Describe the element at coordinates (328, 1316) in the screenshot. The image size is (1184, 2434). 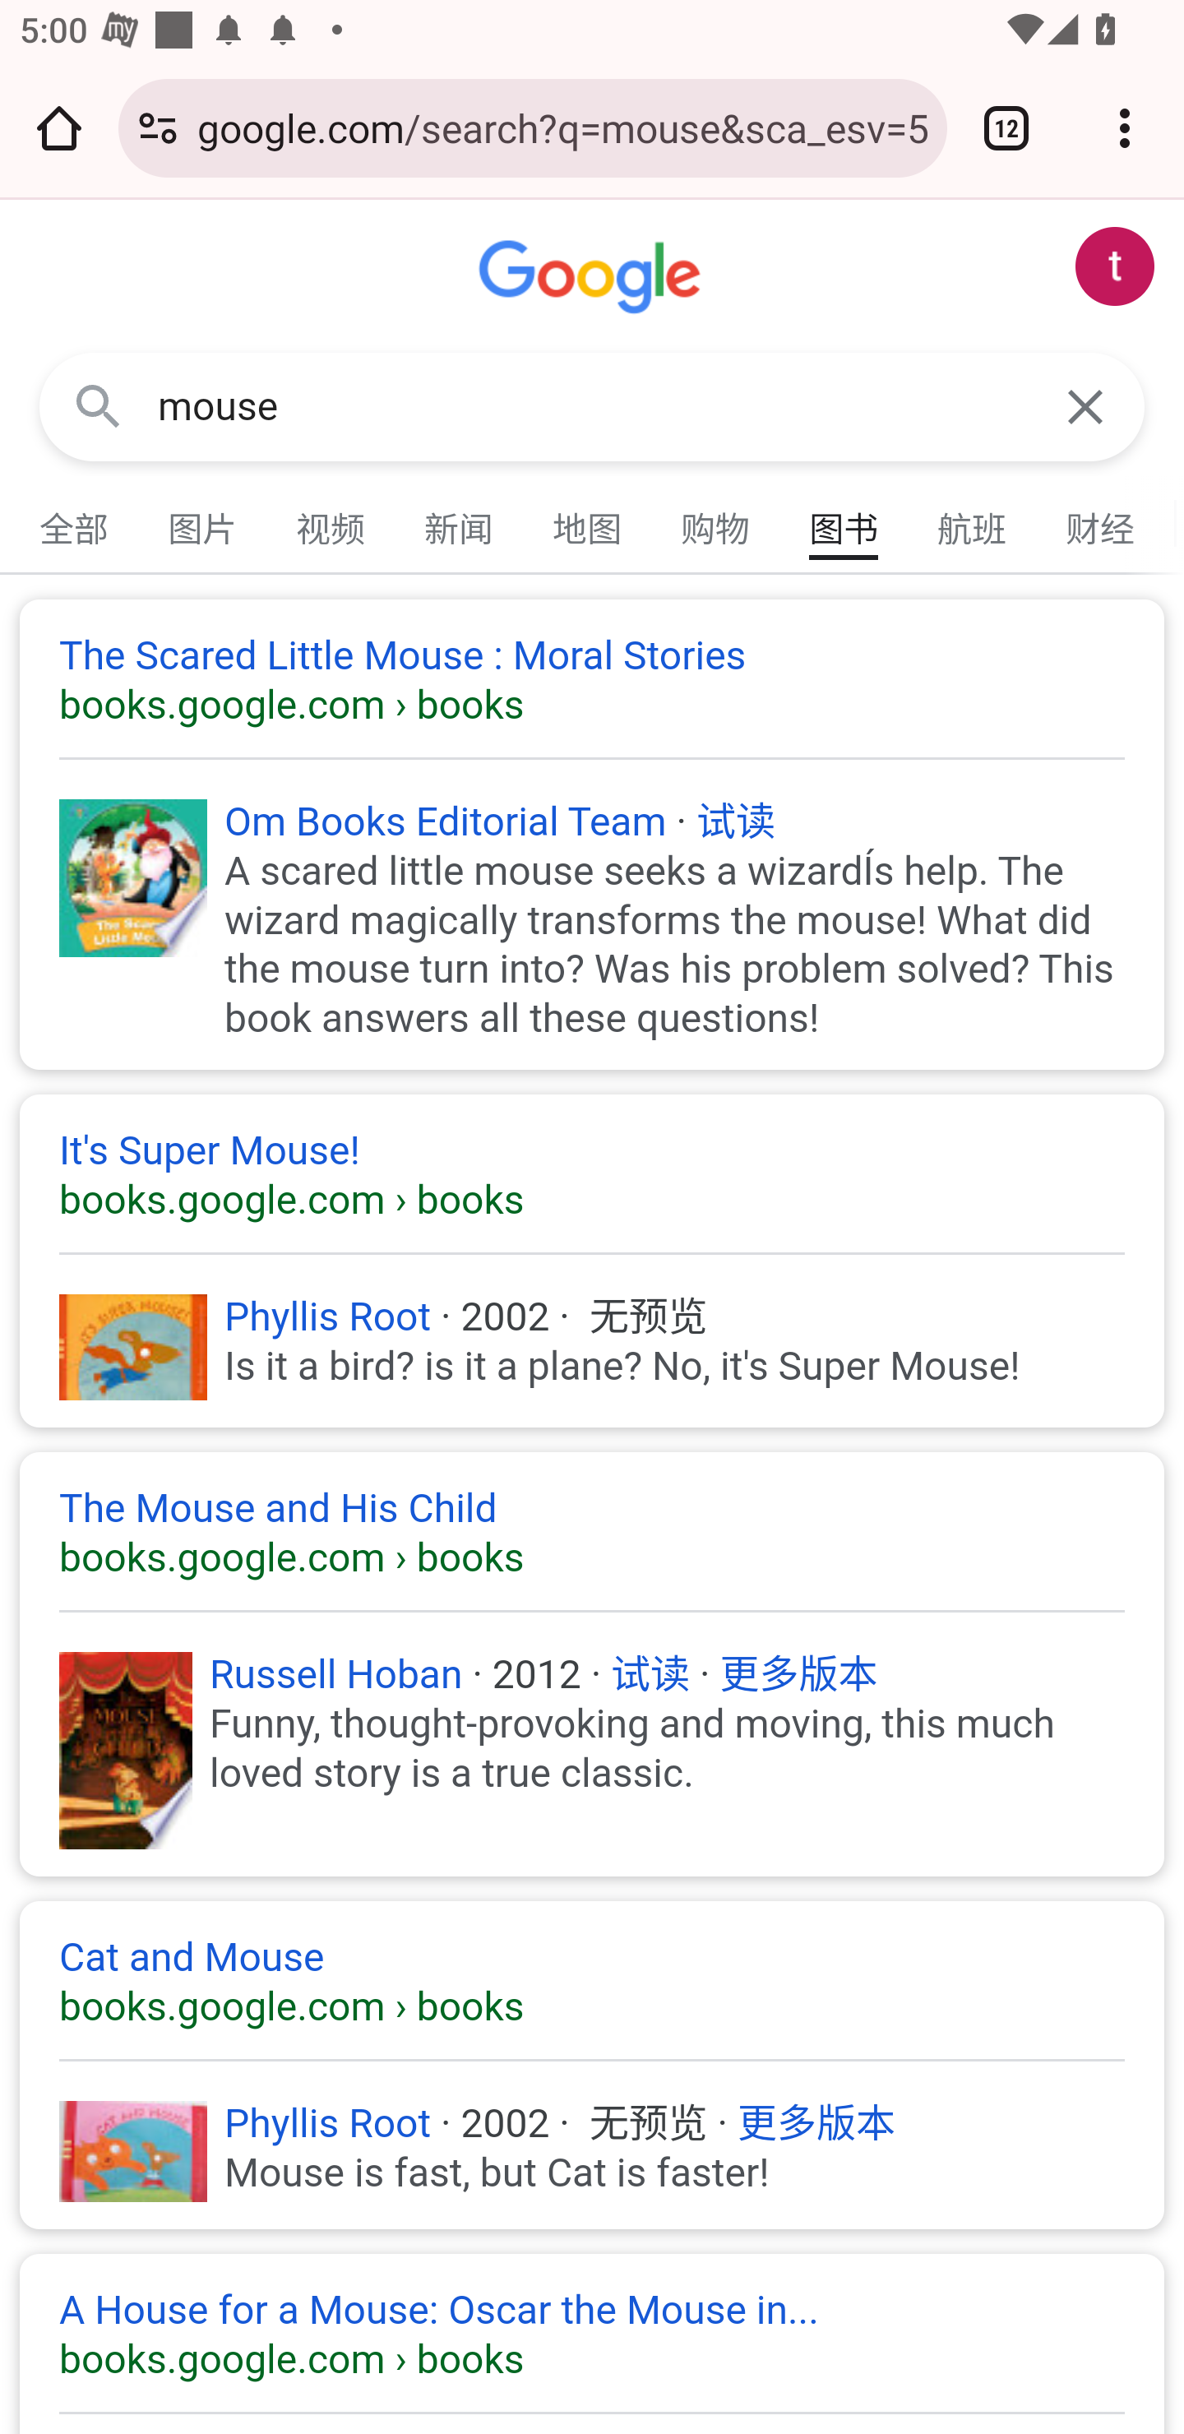
I see `Phyllis Root` at that location.